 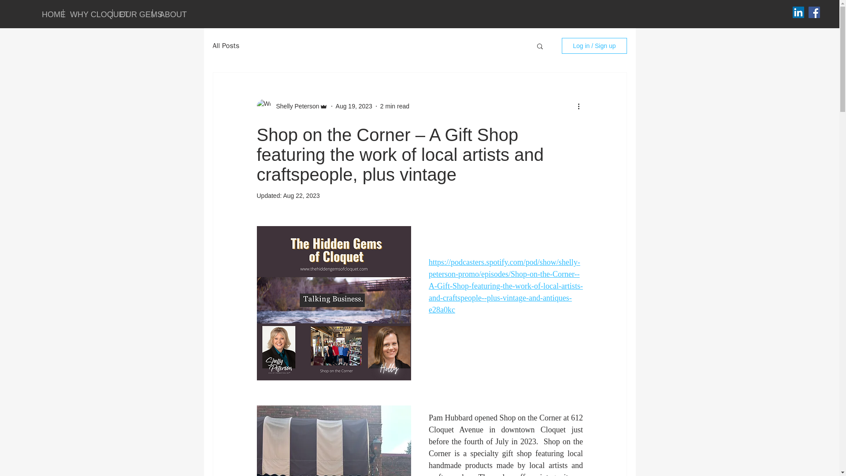 What do you see at coordinates (395, 106) in the screenshot?
I see `2 min read` at bounding box center [395, 106].